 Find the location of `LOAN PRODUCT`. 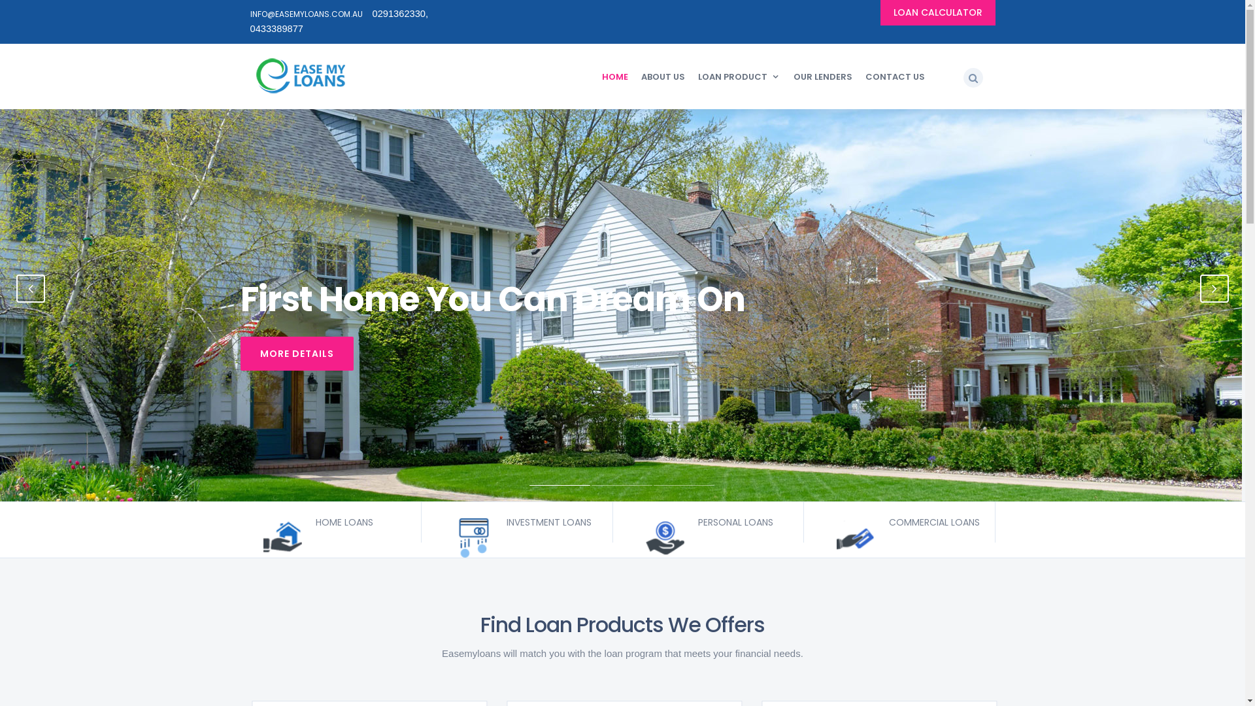

LOAN PRODUCT is located at coordinates (739, 77).